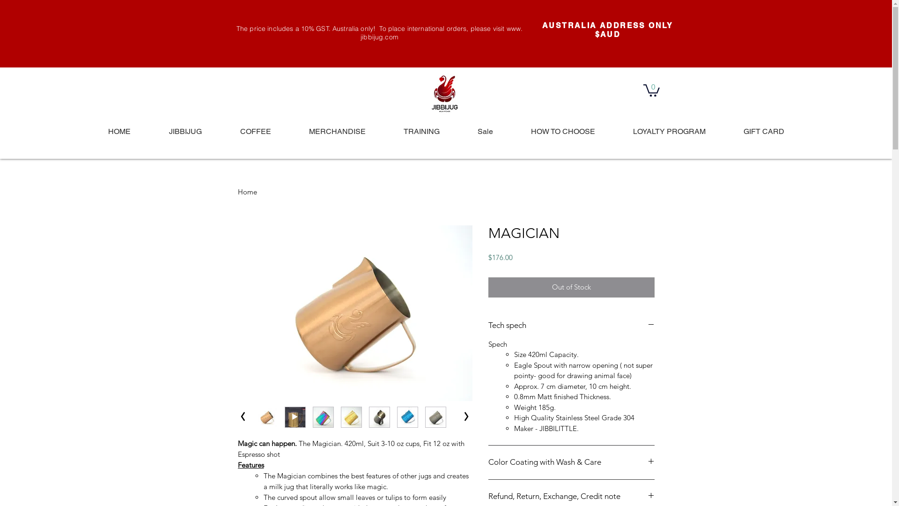 The image size is (899, 506). What do you see at coordinates (764, 131) in the screenshot?
I see `GIFT CARD` at bounding box center [764, 131].